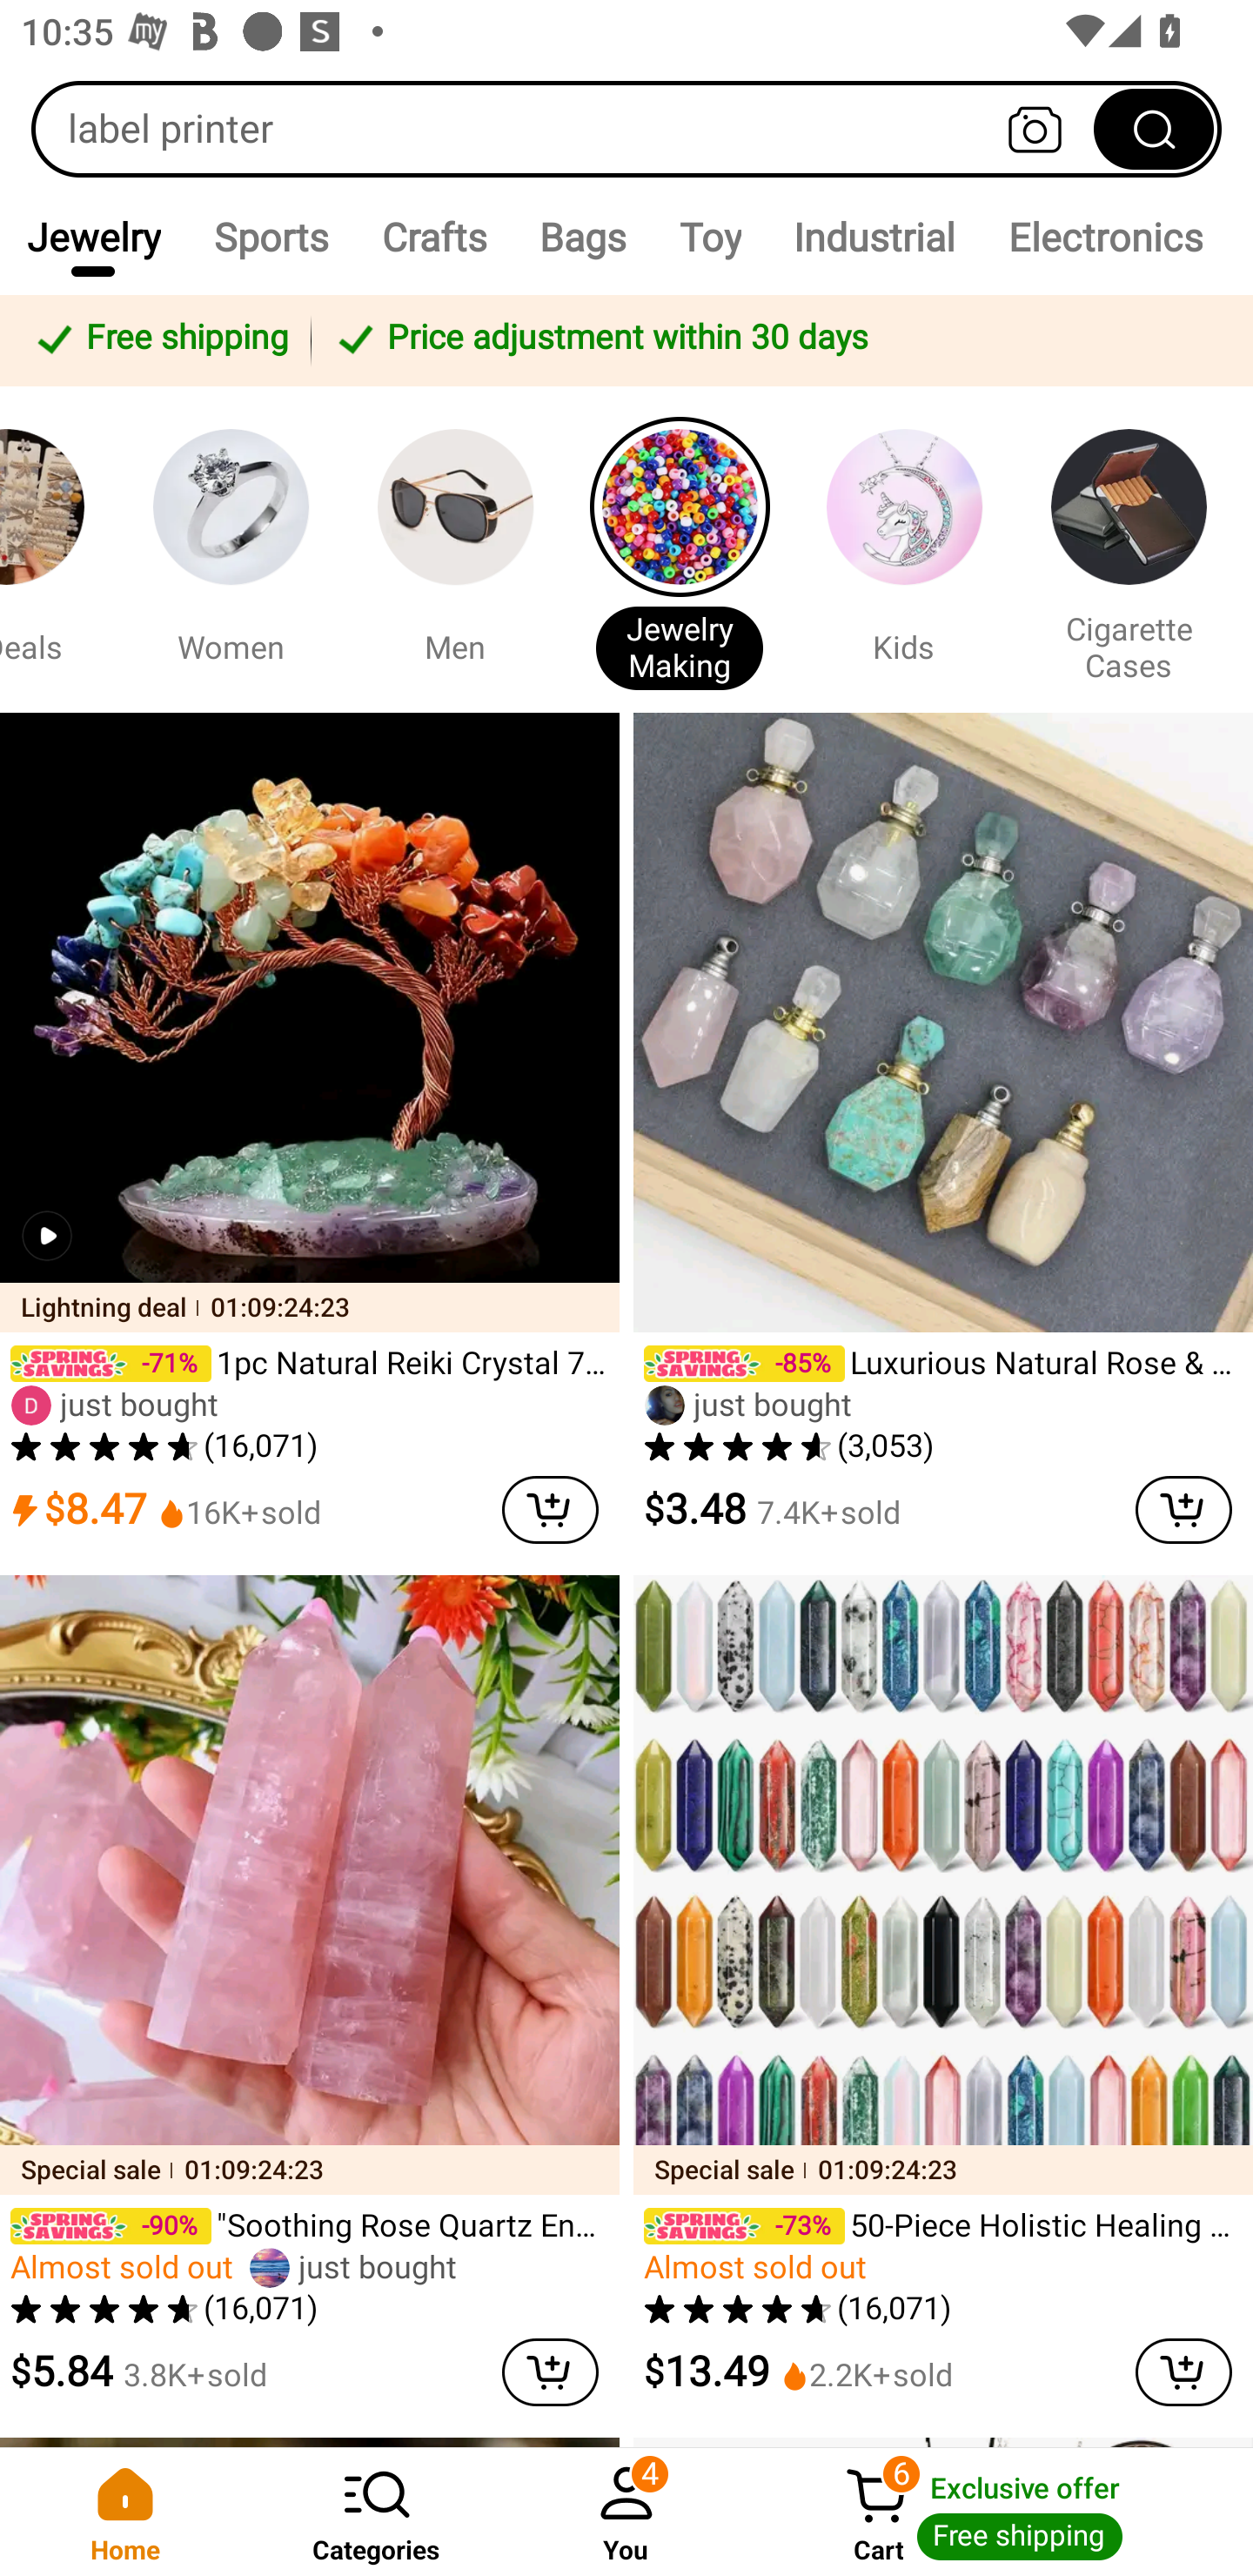  I want to click on Crafts, so click(433, 237).